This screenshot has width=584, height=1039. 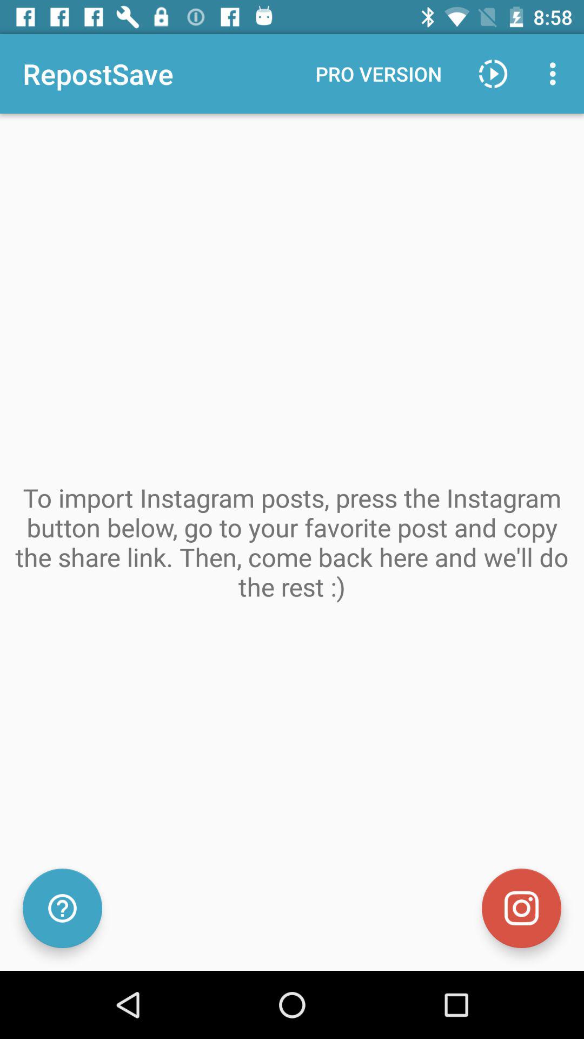 What do you see at coordinates (493, 74) in the screenshot?
I see `select item next to pro version icon` at bounding box center [493, 74].